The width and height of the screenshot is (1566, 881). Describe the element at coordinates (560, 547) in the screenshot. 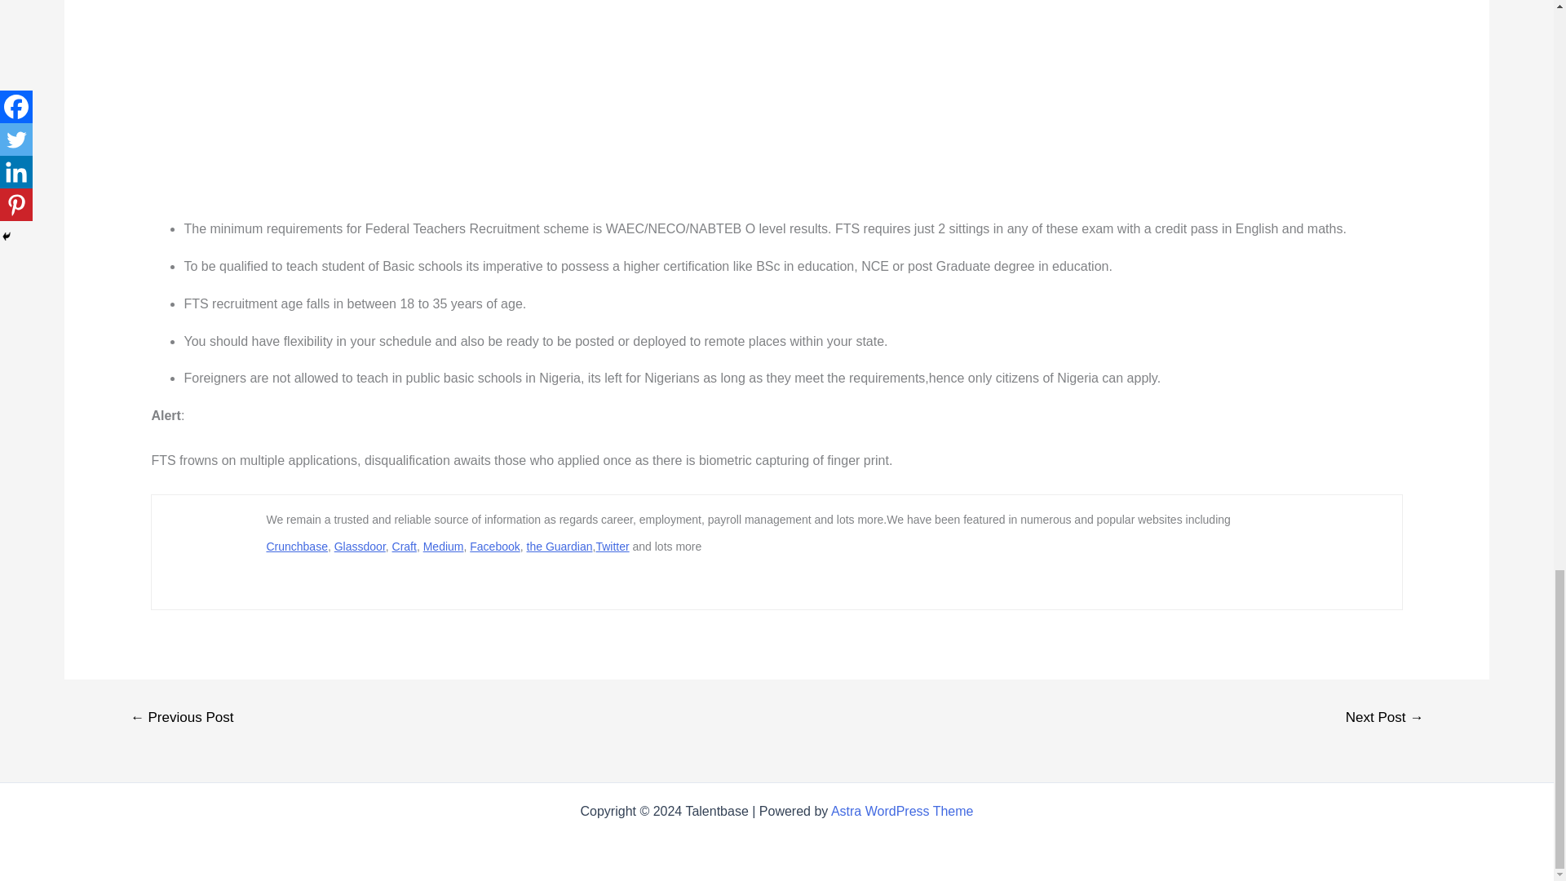

I see `the Guardian` at that location.